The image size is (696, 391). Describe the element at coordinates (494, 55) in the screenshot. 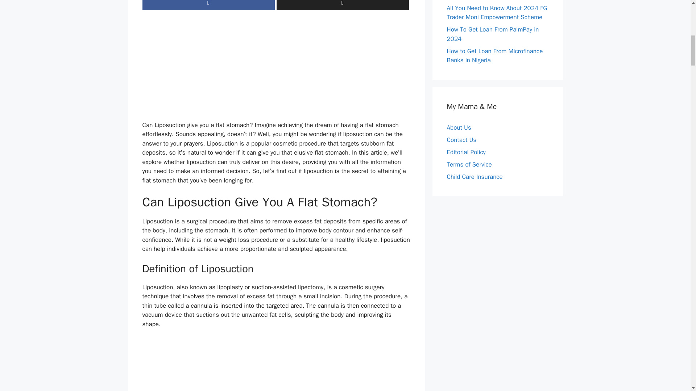

I see `How to Get Loan From Microfinance Banks in Nigeria` at that location.